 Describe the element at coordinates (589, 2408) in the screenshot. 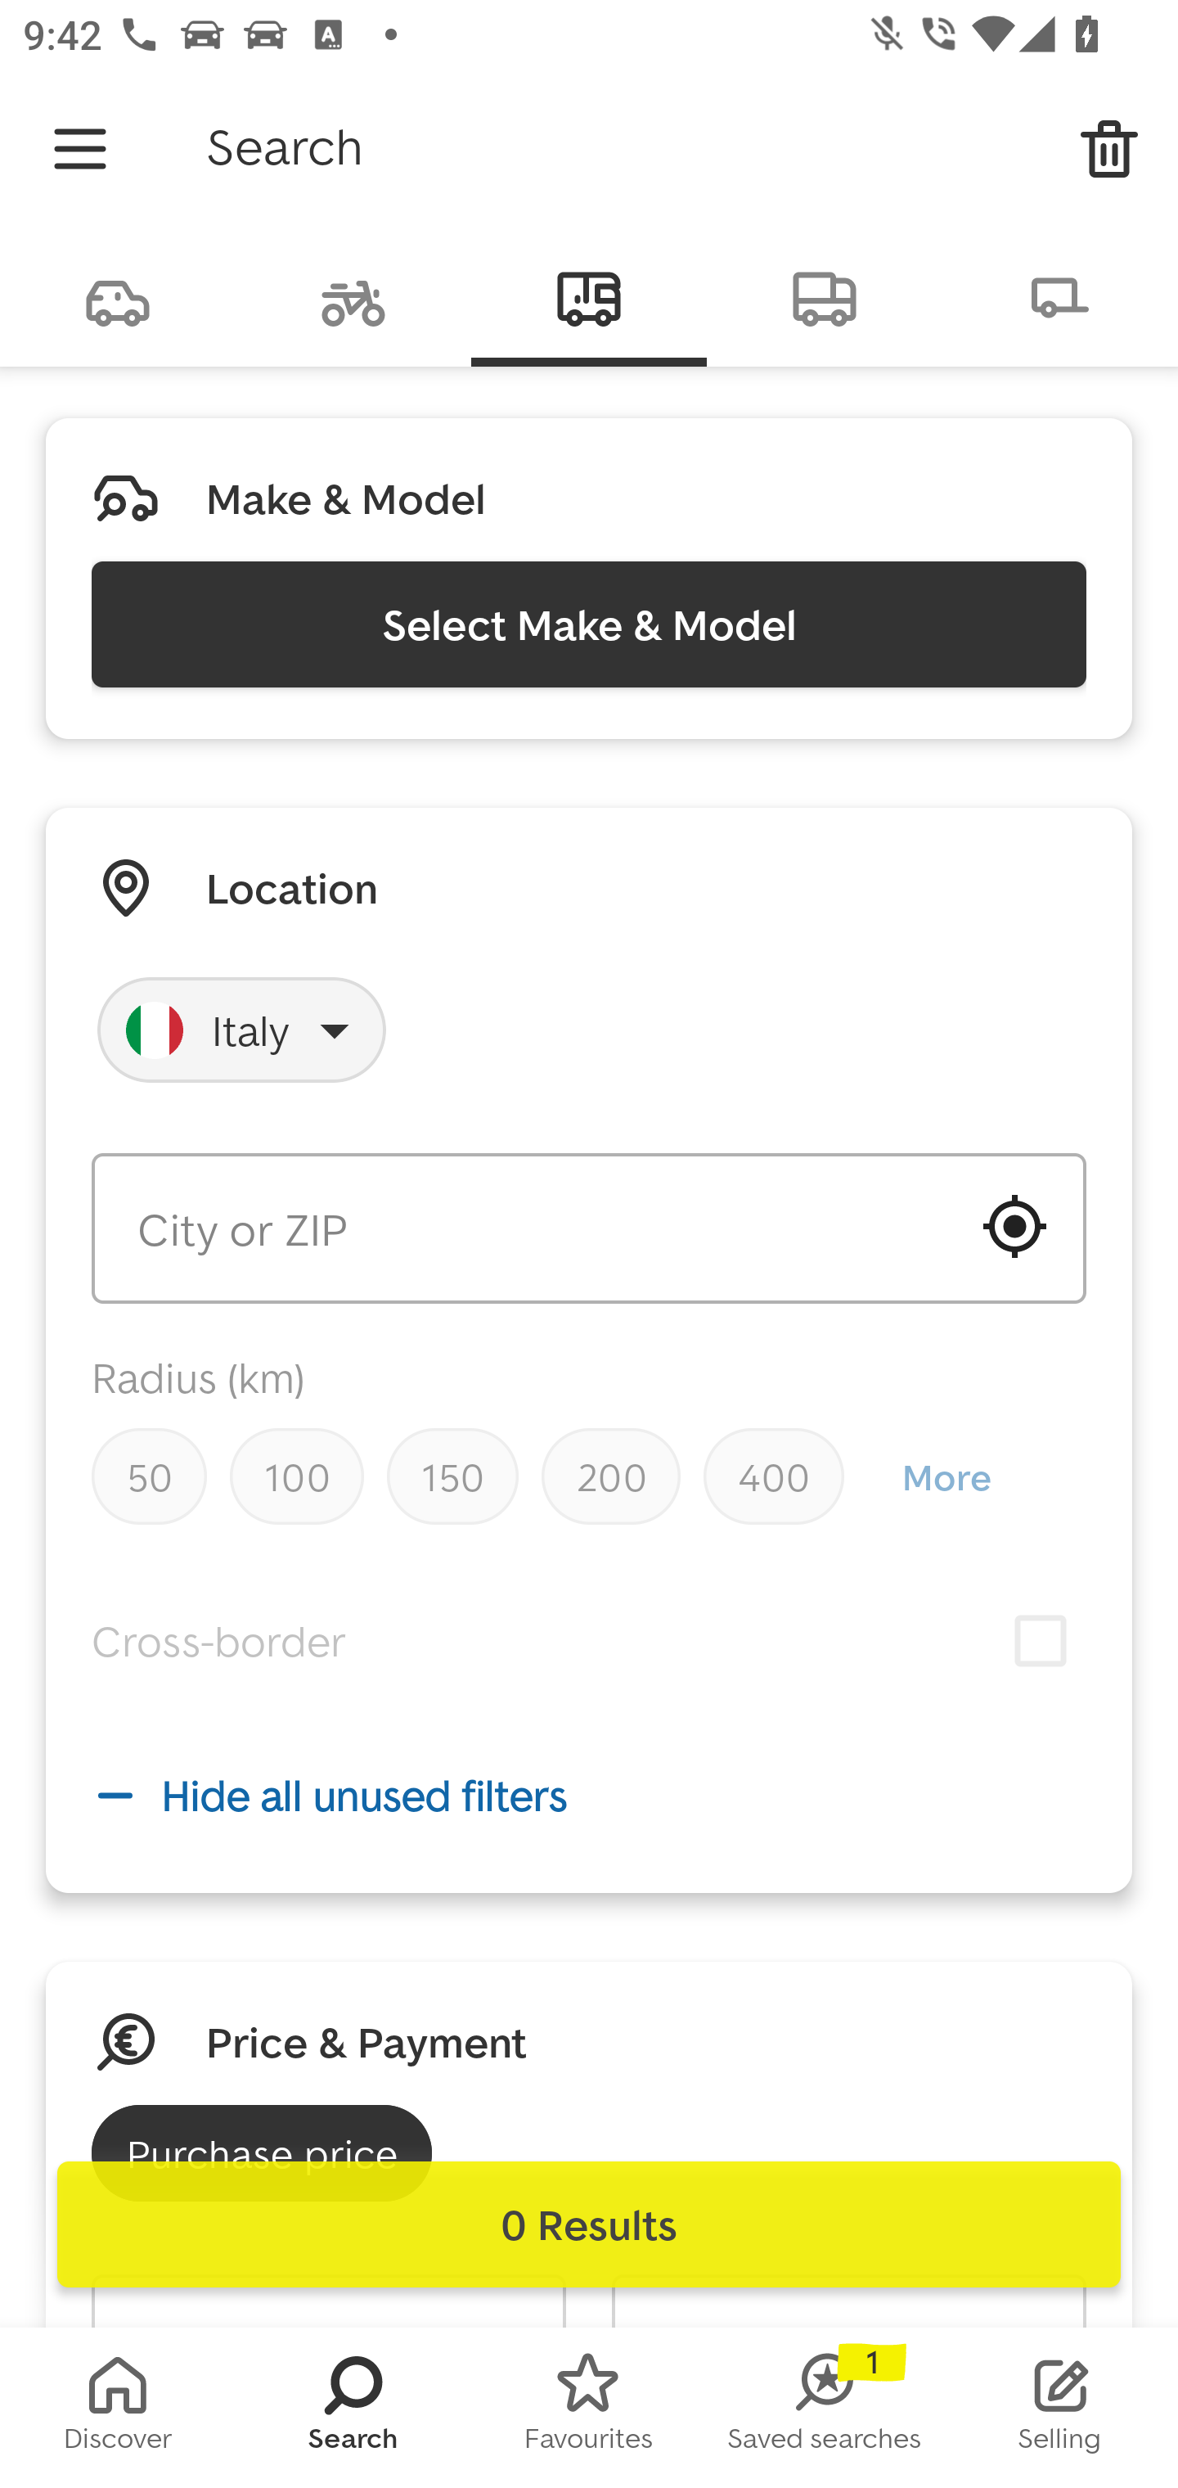

I see `FAVORITES Favourites` at that location.